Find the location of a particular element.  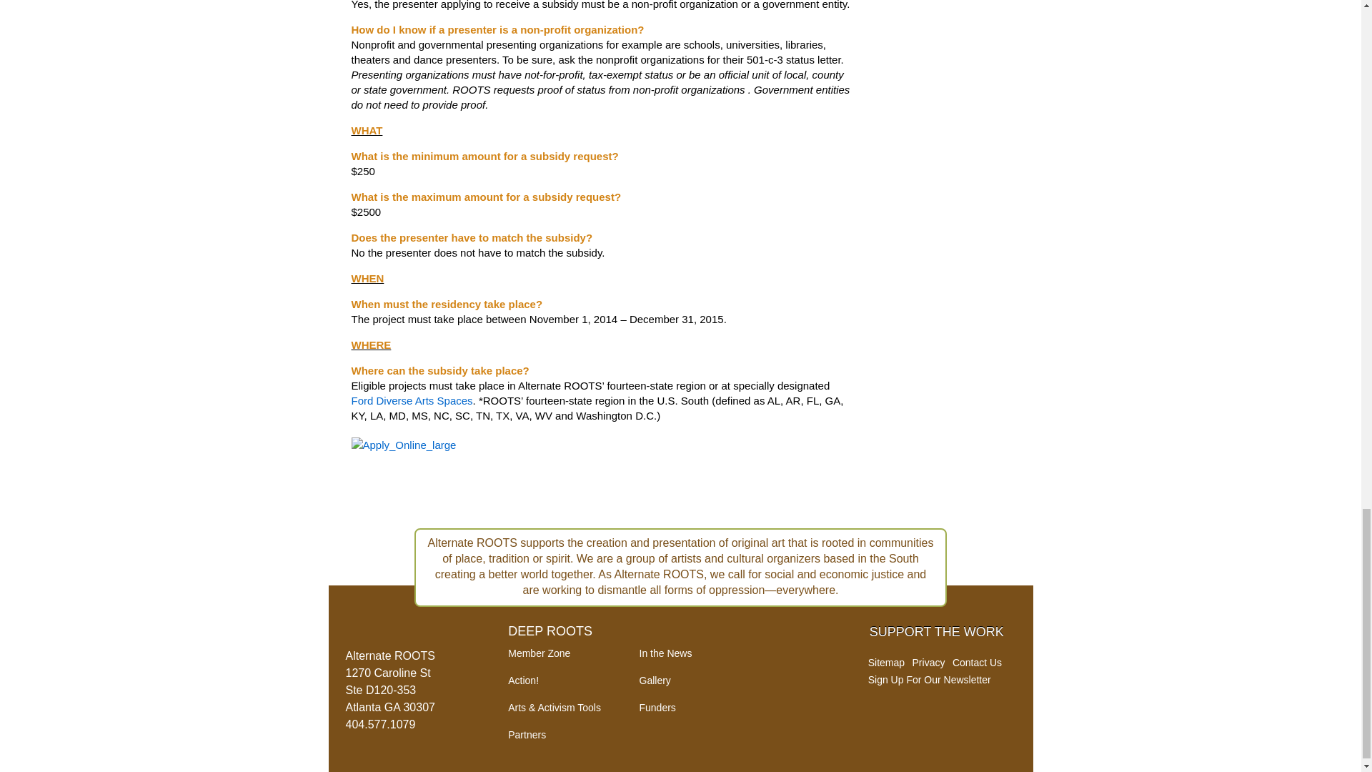

Partners is located at coordinates (527, 734).